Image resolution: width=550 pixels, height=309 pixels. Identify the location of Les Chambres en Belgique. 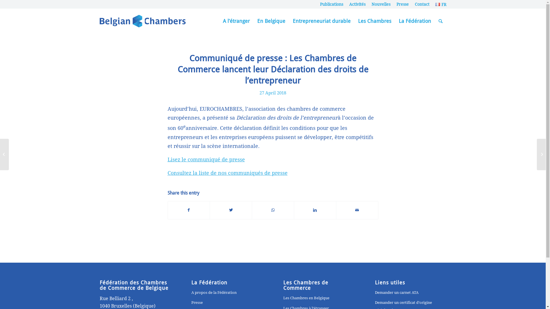
(319, 298).